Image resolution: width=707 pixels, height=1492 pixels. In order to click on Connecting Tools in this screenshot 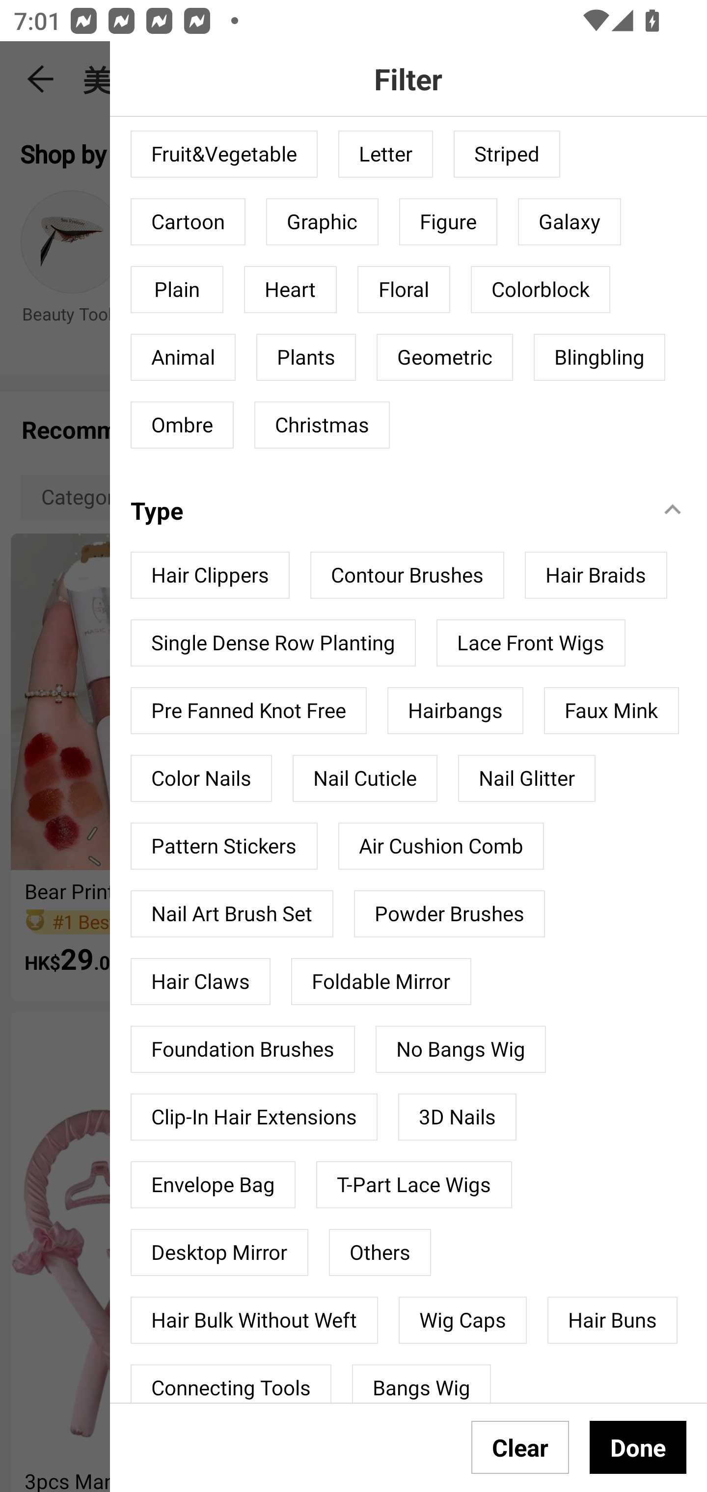, I will do `click(231, 1383)`.